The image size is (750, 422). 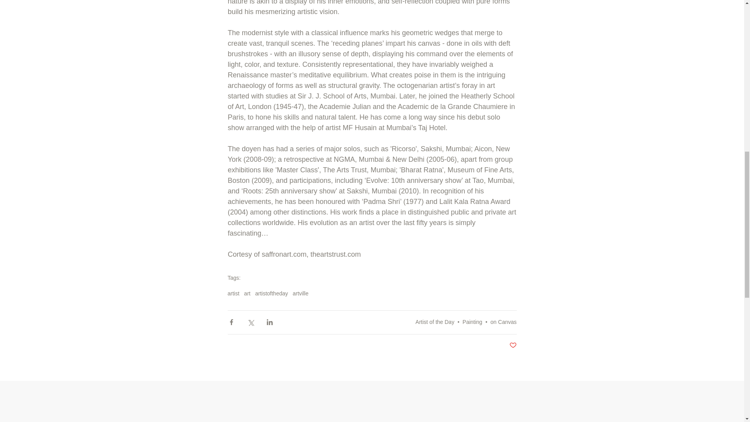 What do you see at coordinates (512, 345) in the screenshot?
I see `Post not marked as liked` at bounding box center [512, 345].